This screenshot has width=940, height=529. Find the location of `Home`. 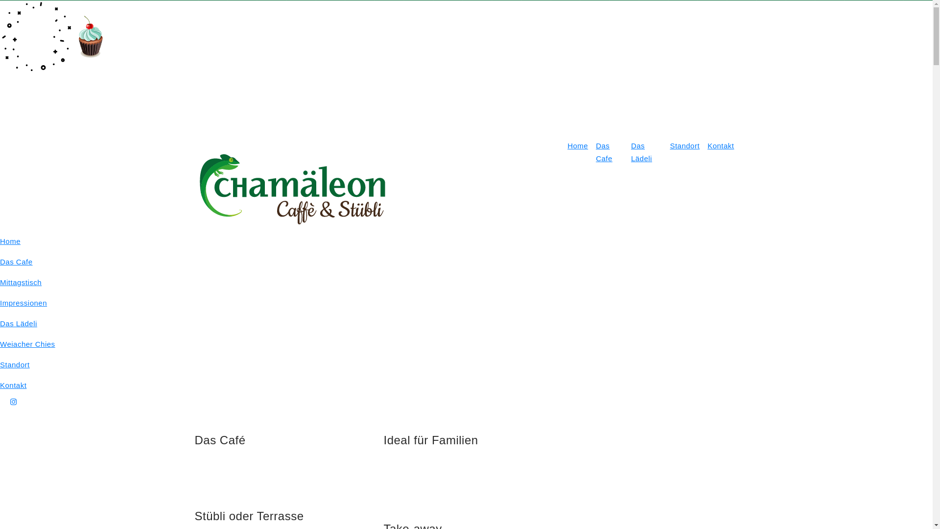

Home is located at coordinates (466, 241).